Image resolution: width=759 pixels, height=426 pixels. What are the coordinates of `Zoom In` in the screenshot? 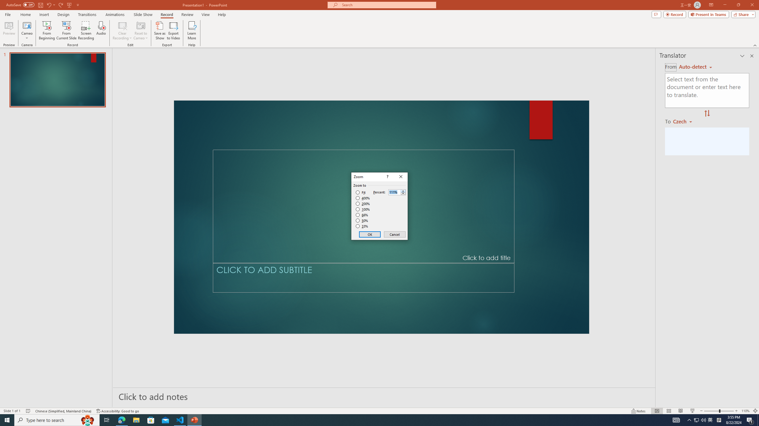 It's located at (737, 402).